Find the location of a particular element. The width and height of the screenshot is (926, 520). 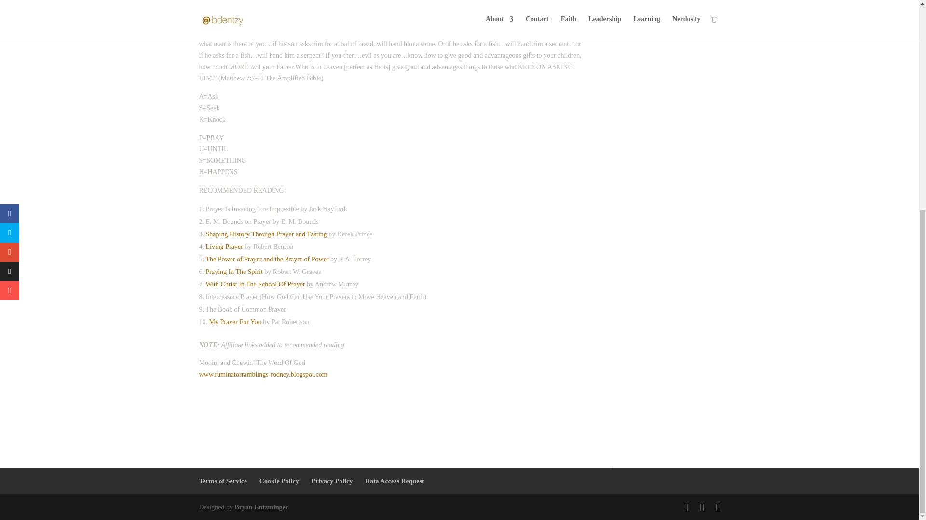

Terms of Service is located at coordinates (223, 481).